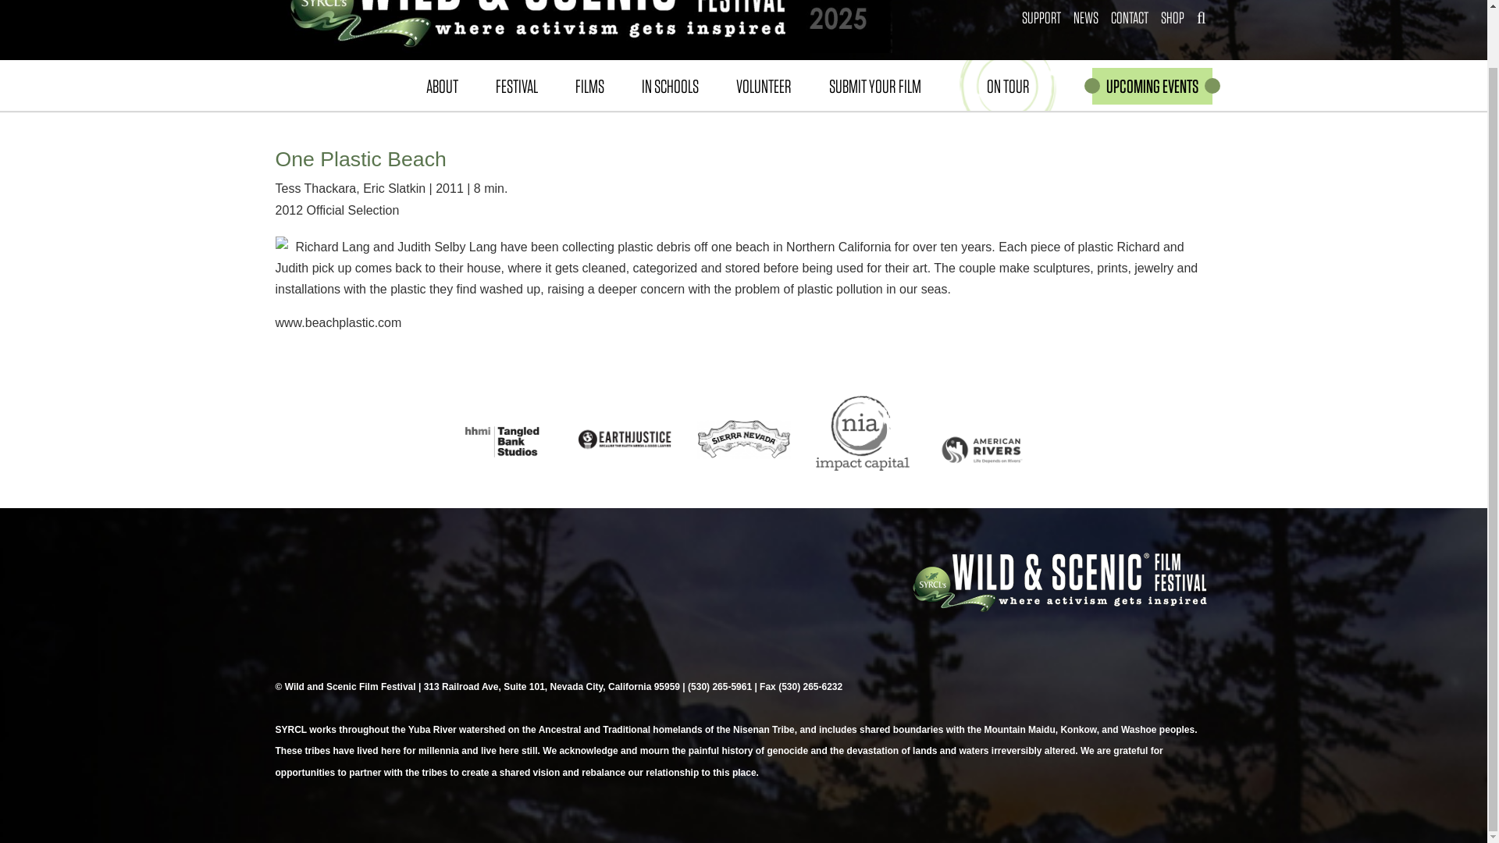  I want to click on VOLUNTEER, so click(762, 84).